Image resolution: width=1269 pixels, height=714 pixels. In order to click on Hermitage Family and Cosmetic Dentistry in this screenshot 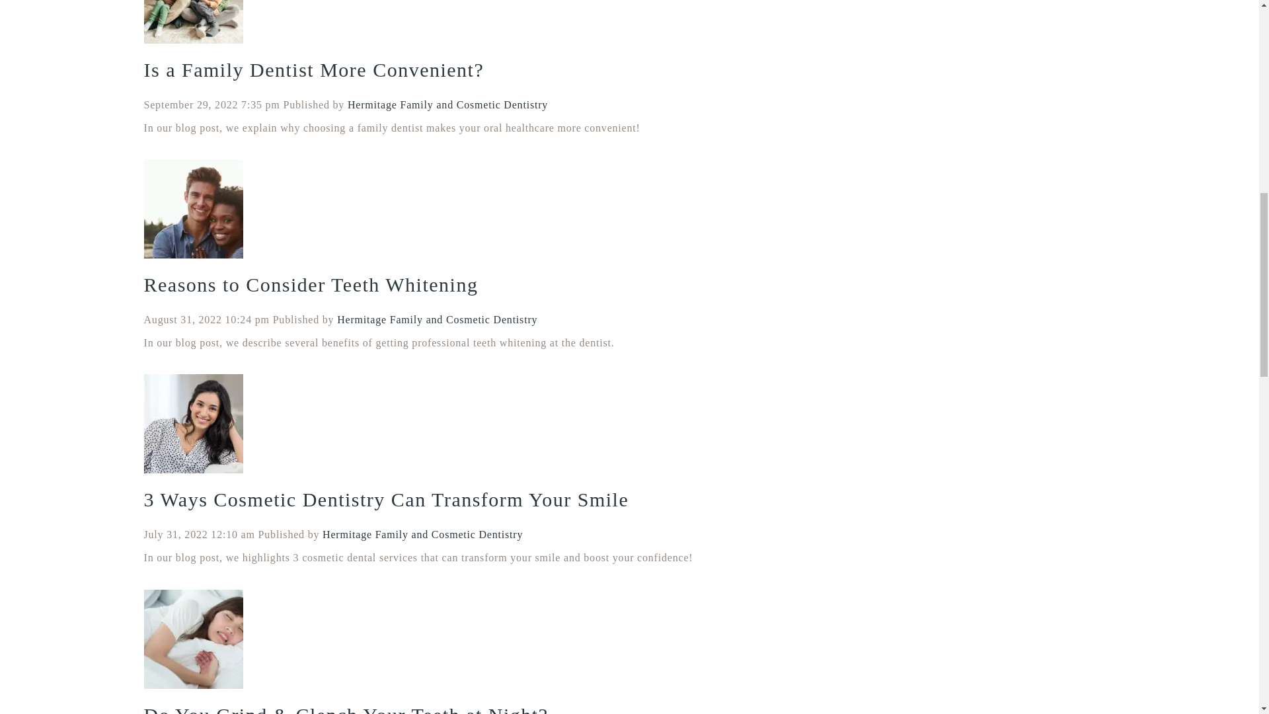, I will do `click(422, 534)`.